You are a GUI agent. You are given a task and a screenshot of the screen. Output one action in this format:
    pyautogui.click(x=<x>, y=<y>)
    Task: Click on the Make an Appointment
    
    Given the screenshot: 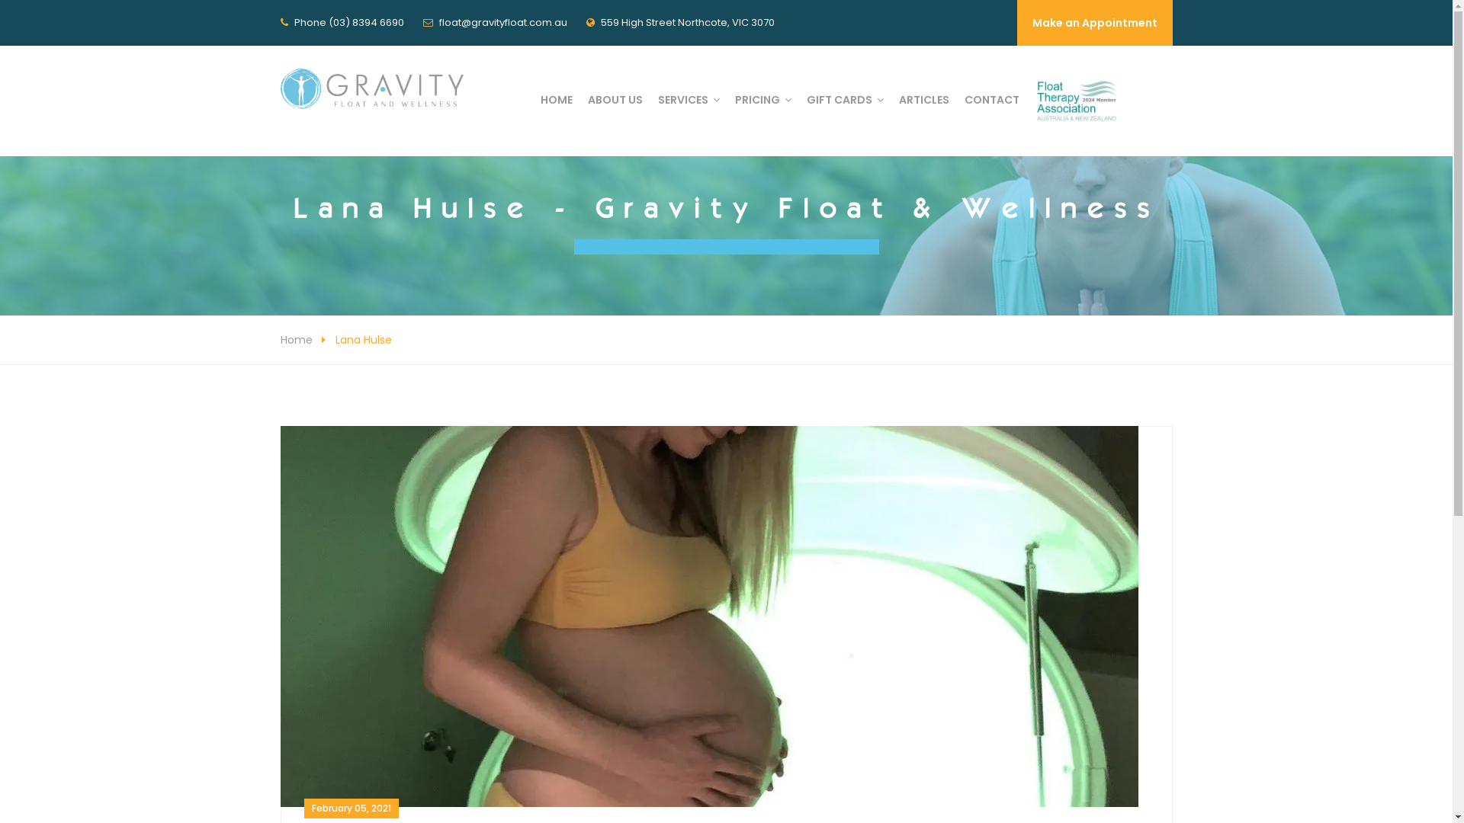 What is the action you would take?
    pyautogui.click(x=1095, y=23)
    